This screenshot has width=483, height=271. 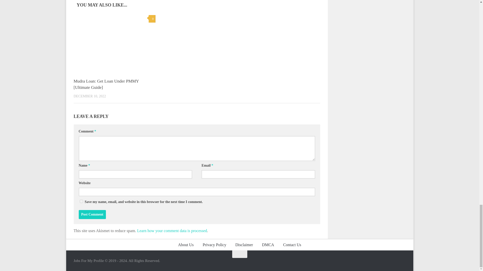 What do you see at coordinates (92, 214) in the screenshot?
I see `Post Comment` at bounding box center [92, 214].